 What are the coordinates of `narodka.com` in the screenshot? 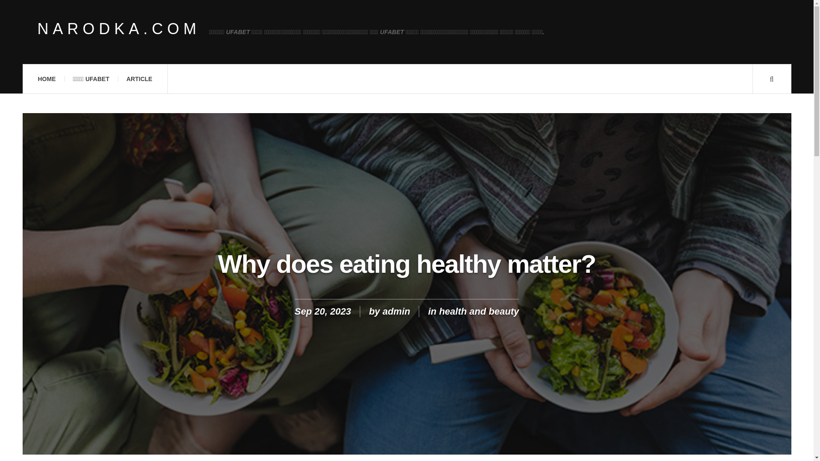 It's located at (119, 29).